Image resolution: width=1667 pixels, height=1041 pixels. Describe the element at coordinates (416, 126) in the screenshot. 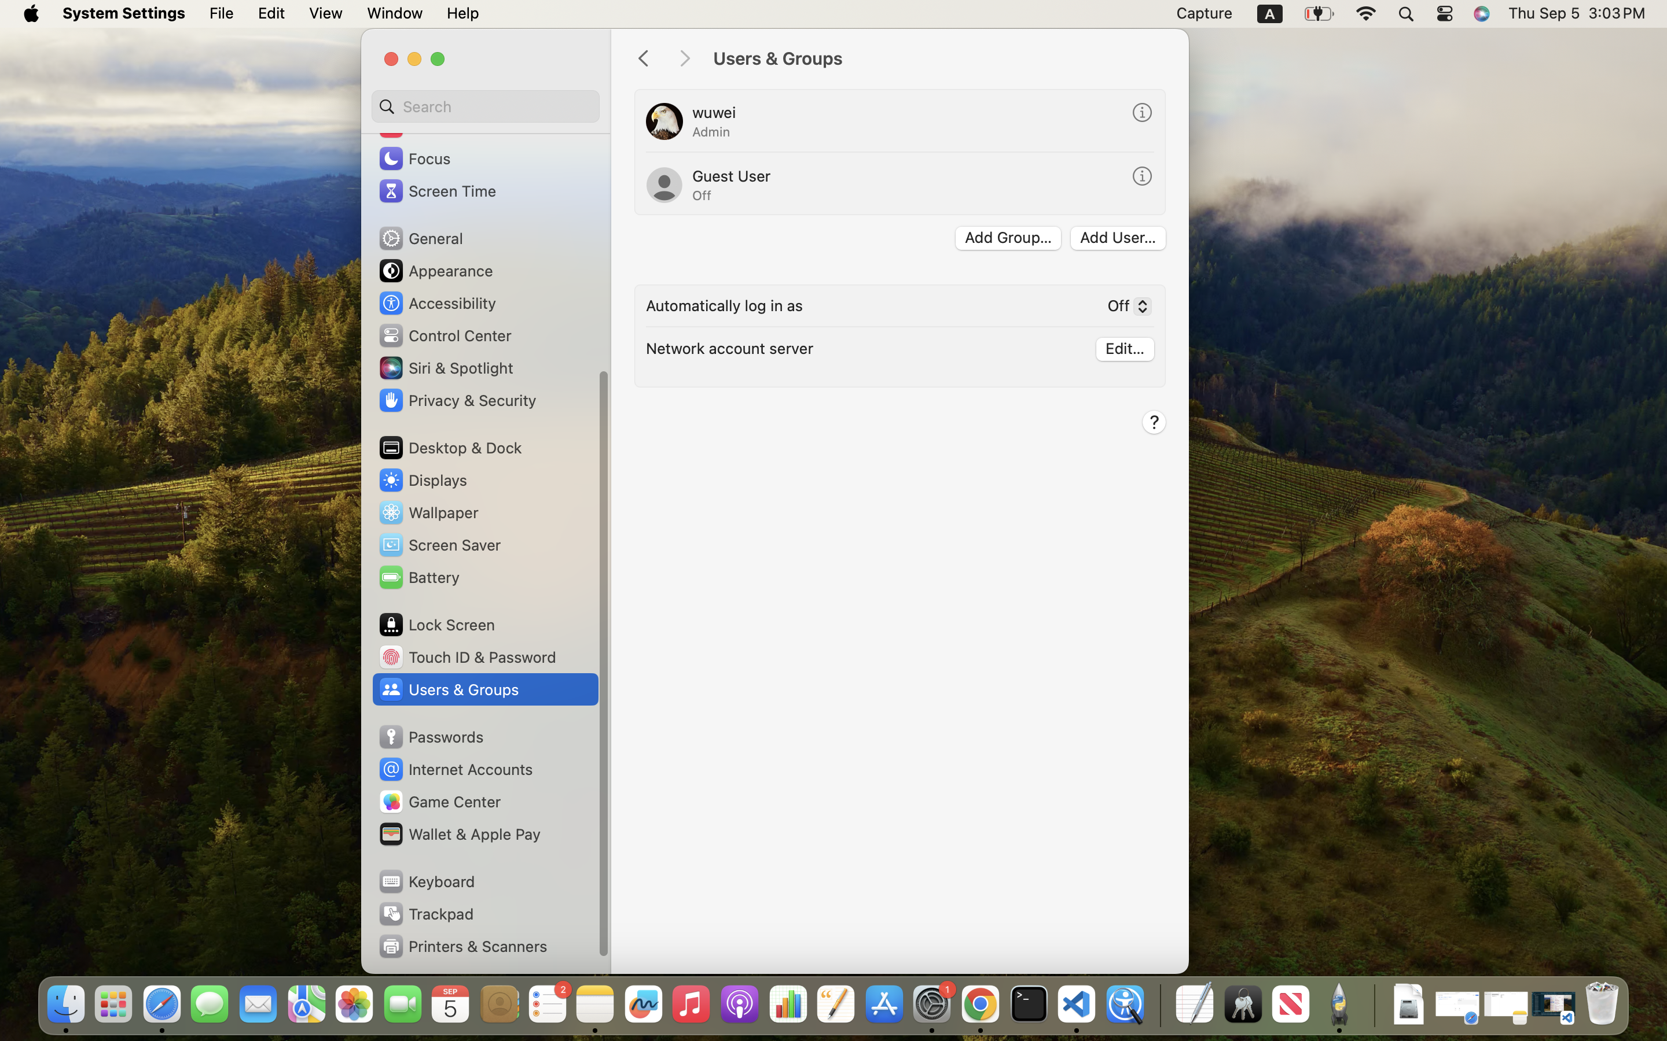

I see `Sound` at that location.